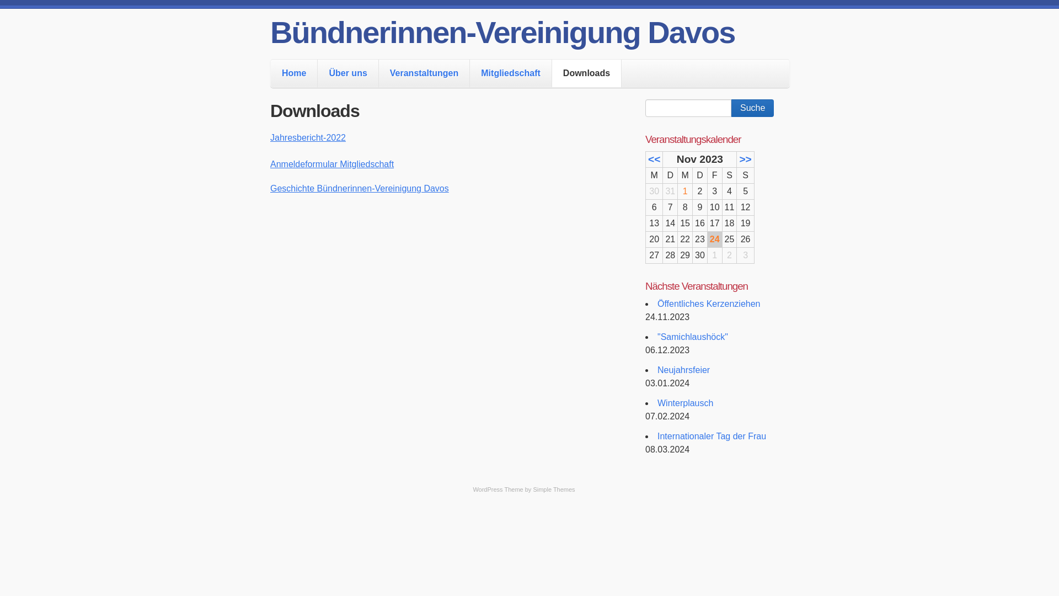  Describe the element at coordinates (752, 108) in the screenshot. I see `Suche` at that location.